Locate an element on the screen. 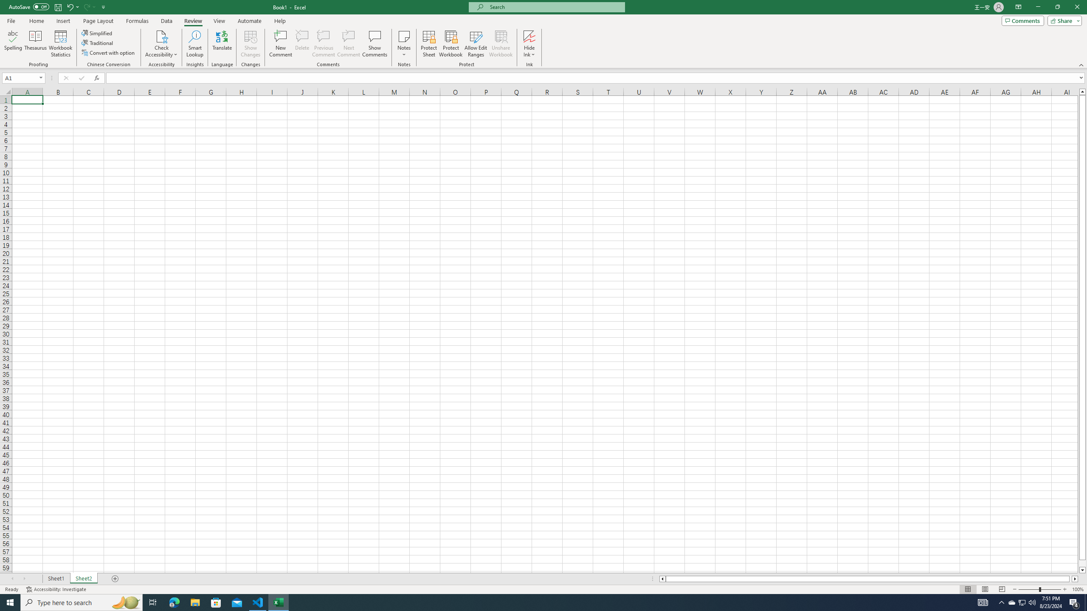 This screenshot has height=611, width=1087. Notes is located at coordinates (404, 44).